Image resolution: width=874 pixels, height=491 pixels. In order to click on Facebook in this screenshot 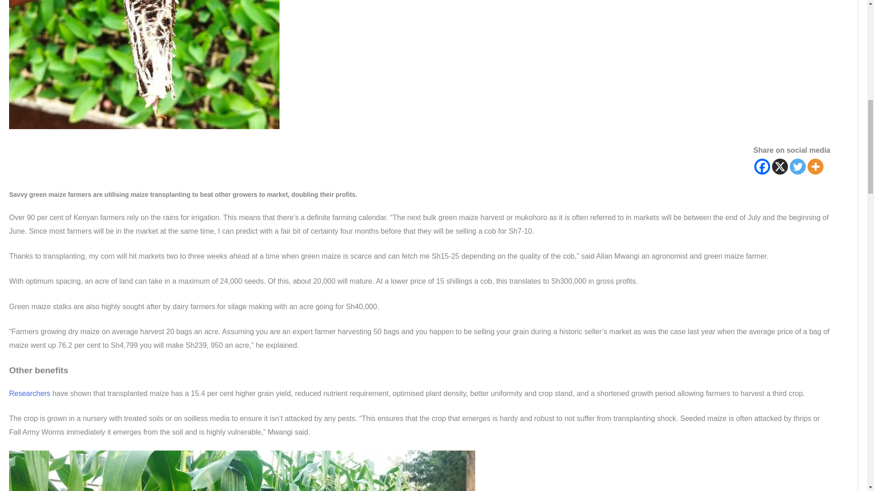, I will do `click(762, 166)`.